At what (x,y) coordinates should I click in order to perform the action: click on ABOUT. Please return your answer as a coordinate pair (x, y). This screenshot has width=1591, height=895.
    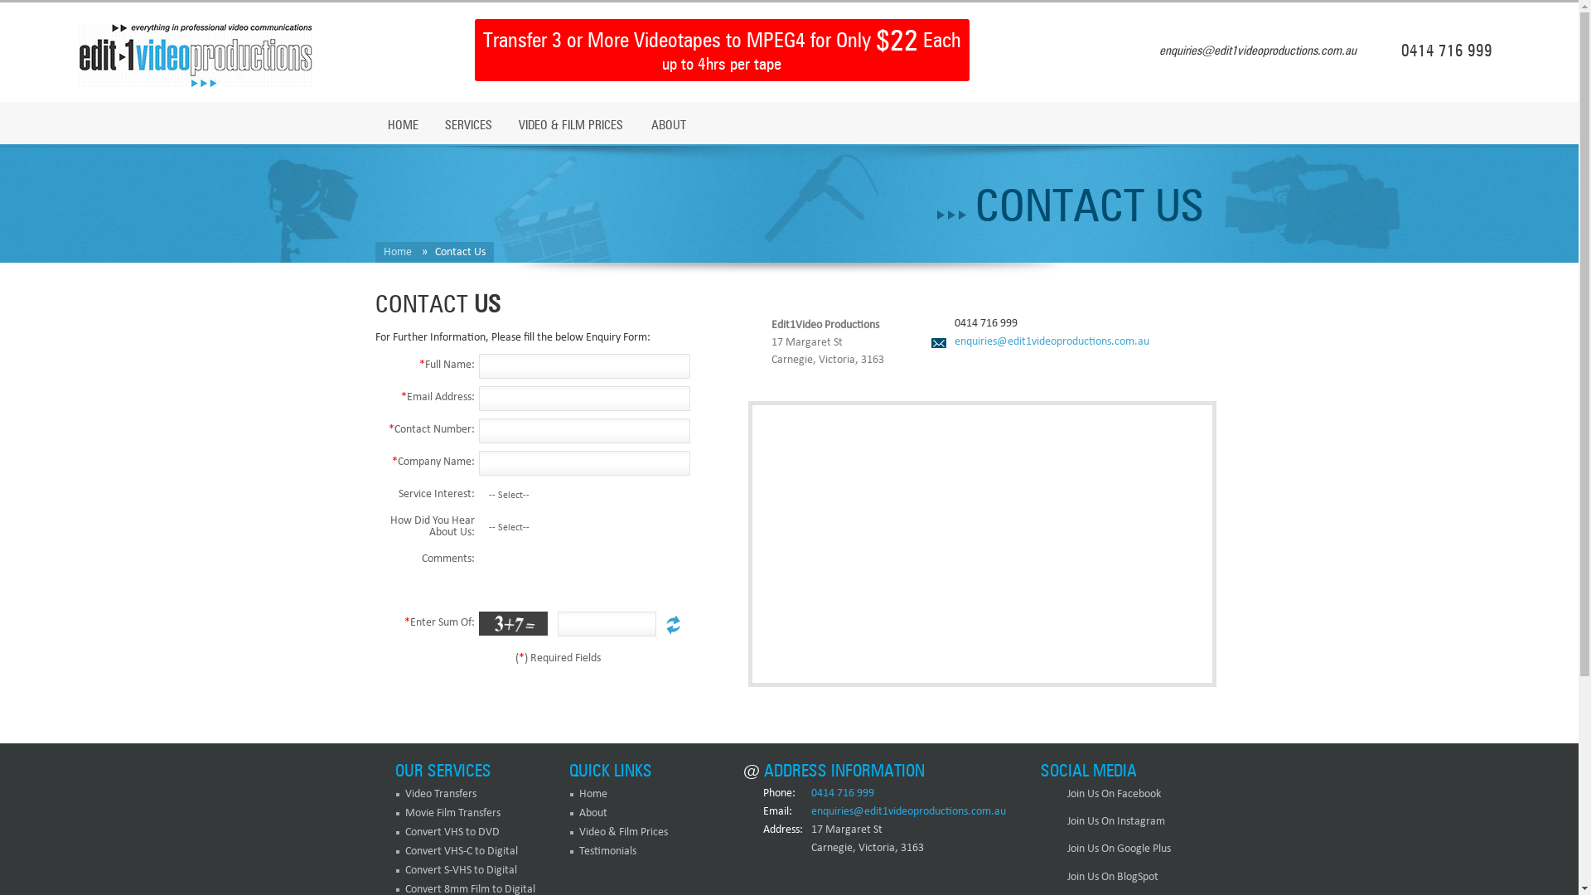
    Looking at the image, I should click on (668, 124).